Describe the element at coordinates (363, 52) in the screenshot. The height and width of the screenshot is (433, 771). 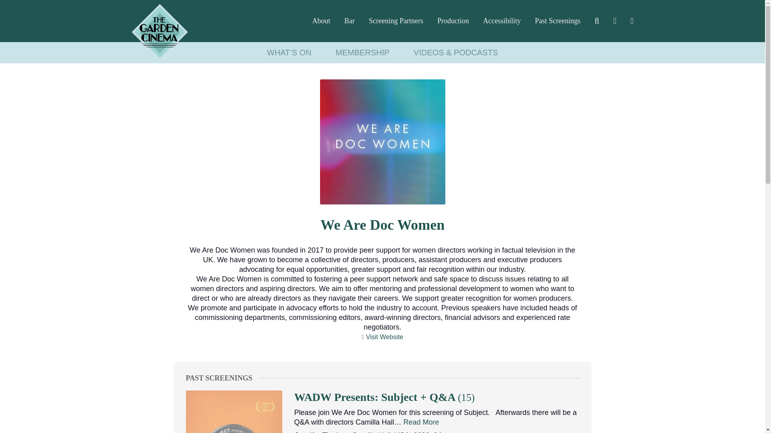
I see `MEMBERSHIP` at that location.